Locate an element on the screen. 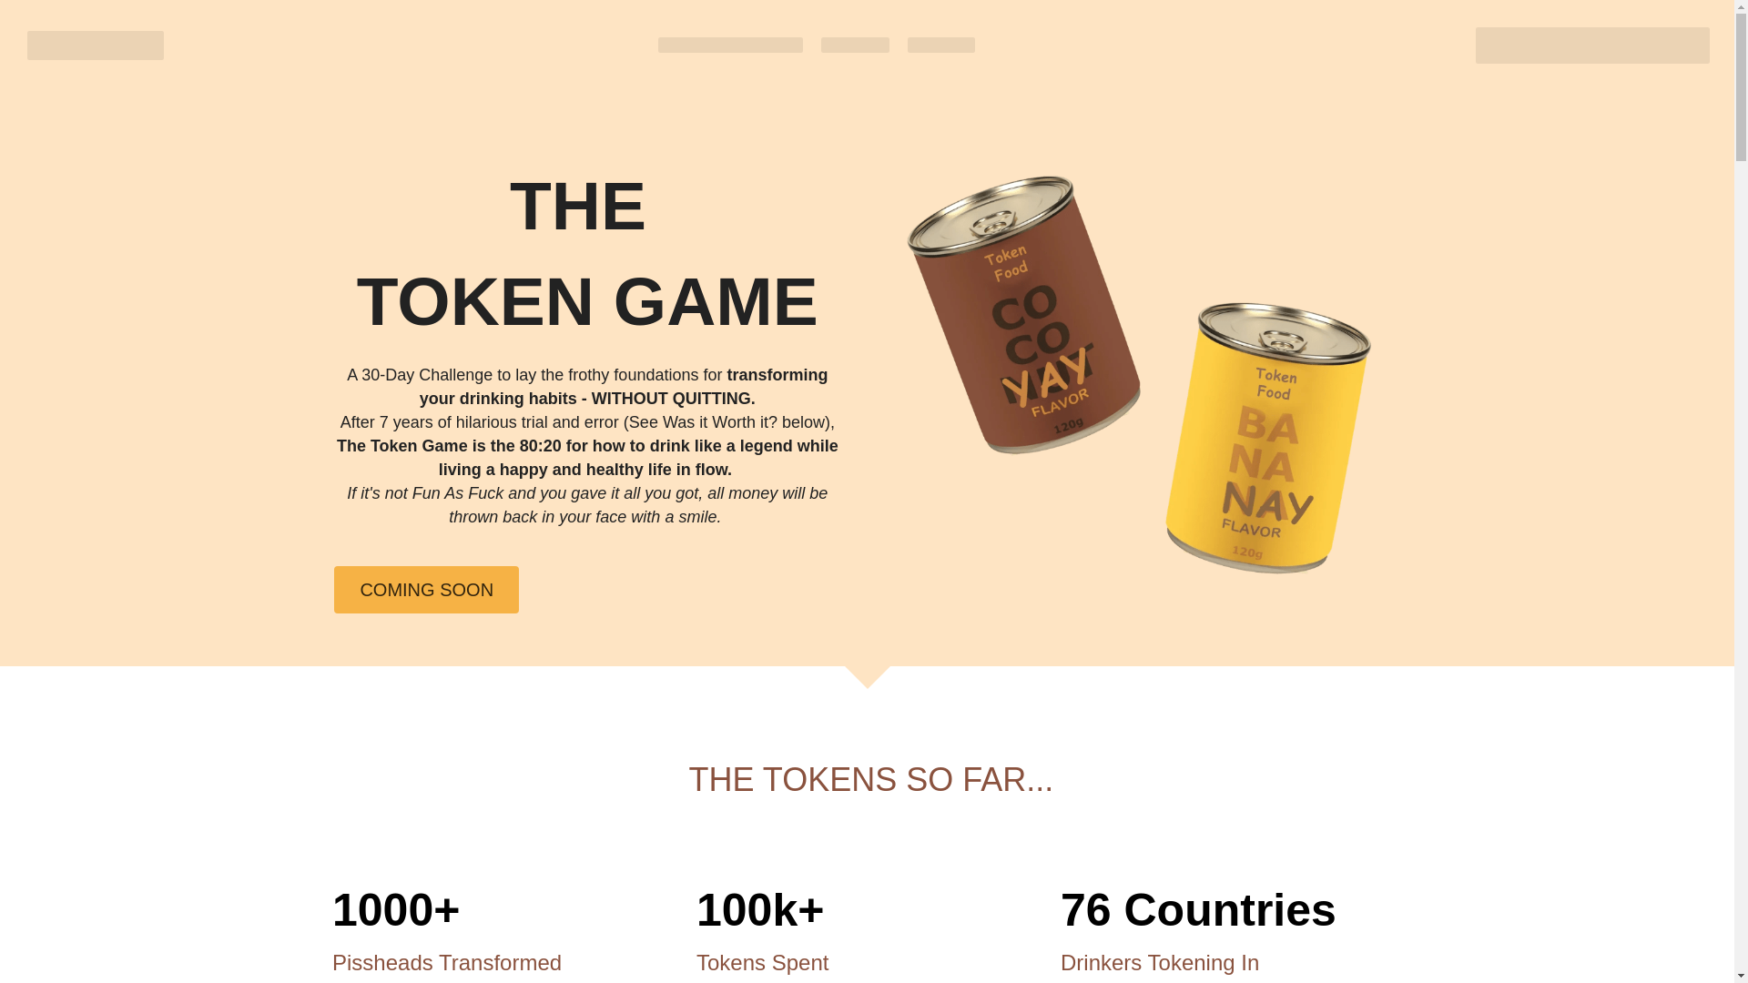 Image resolution: width=1748 pixels, height=983 pixels. FLAVORS is located at coordinates (856, 46).